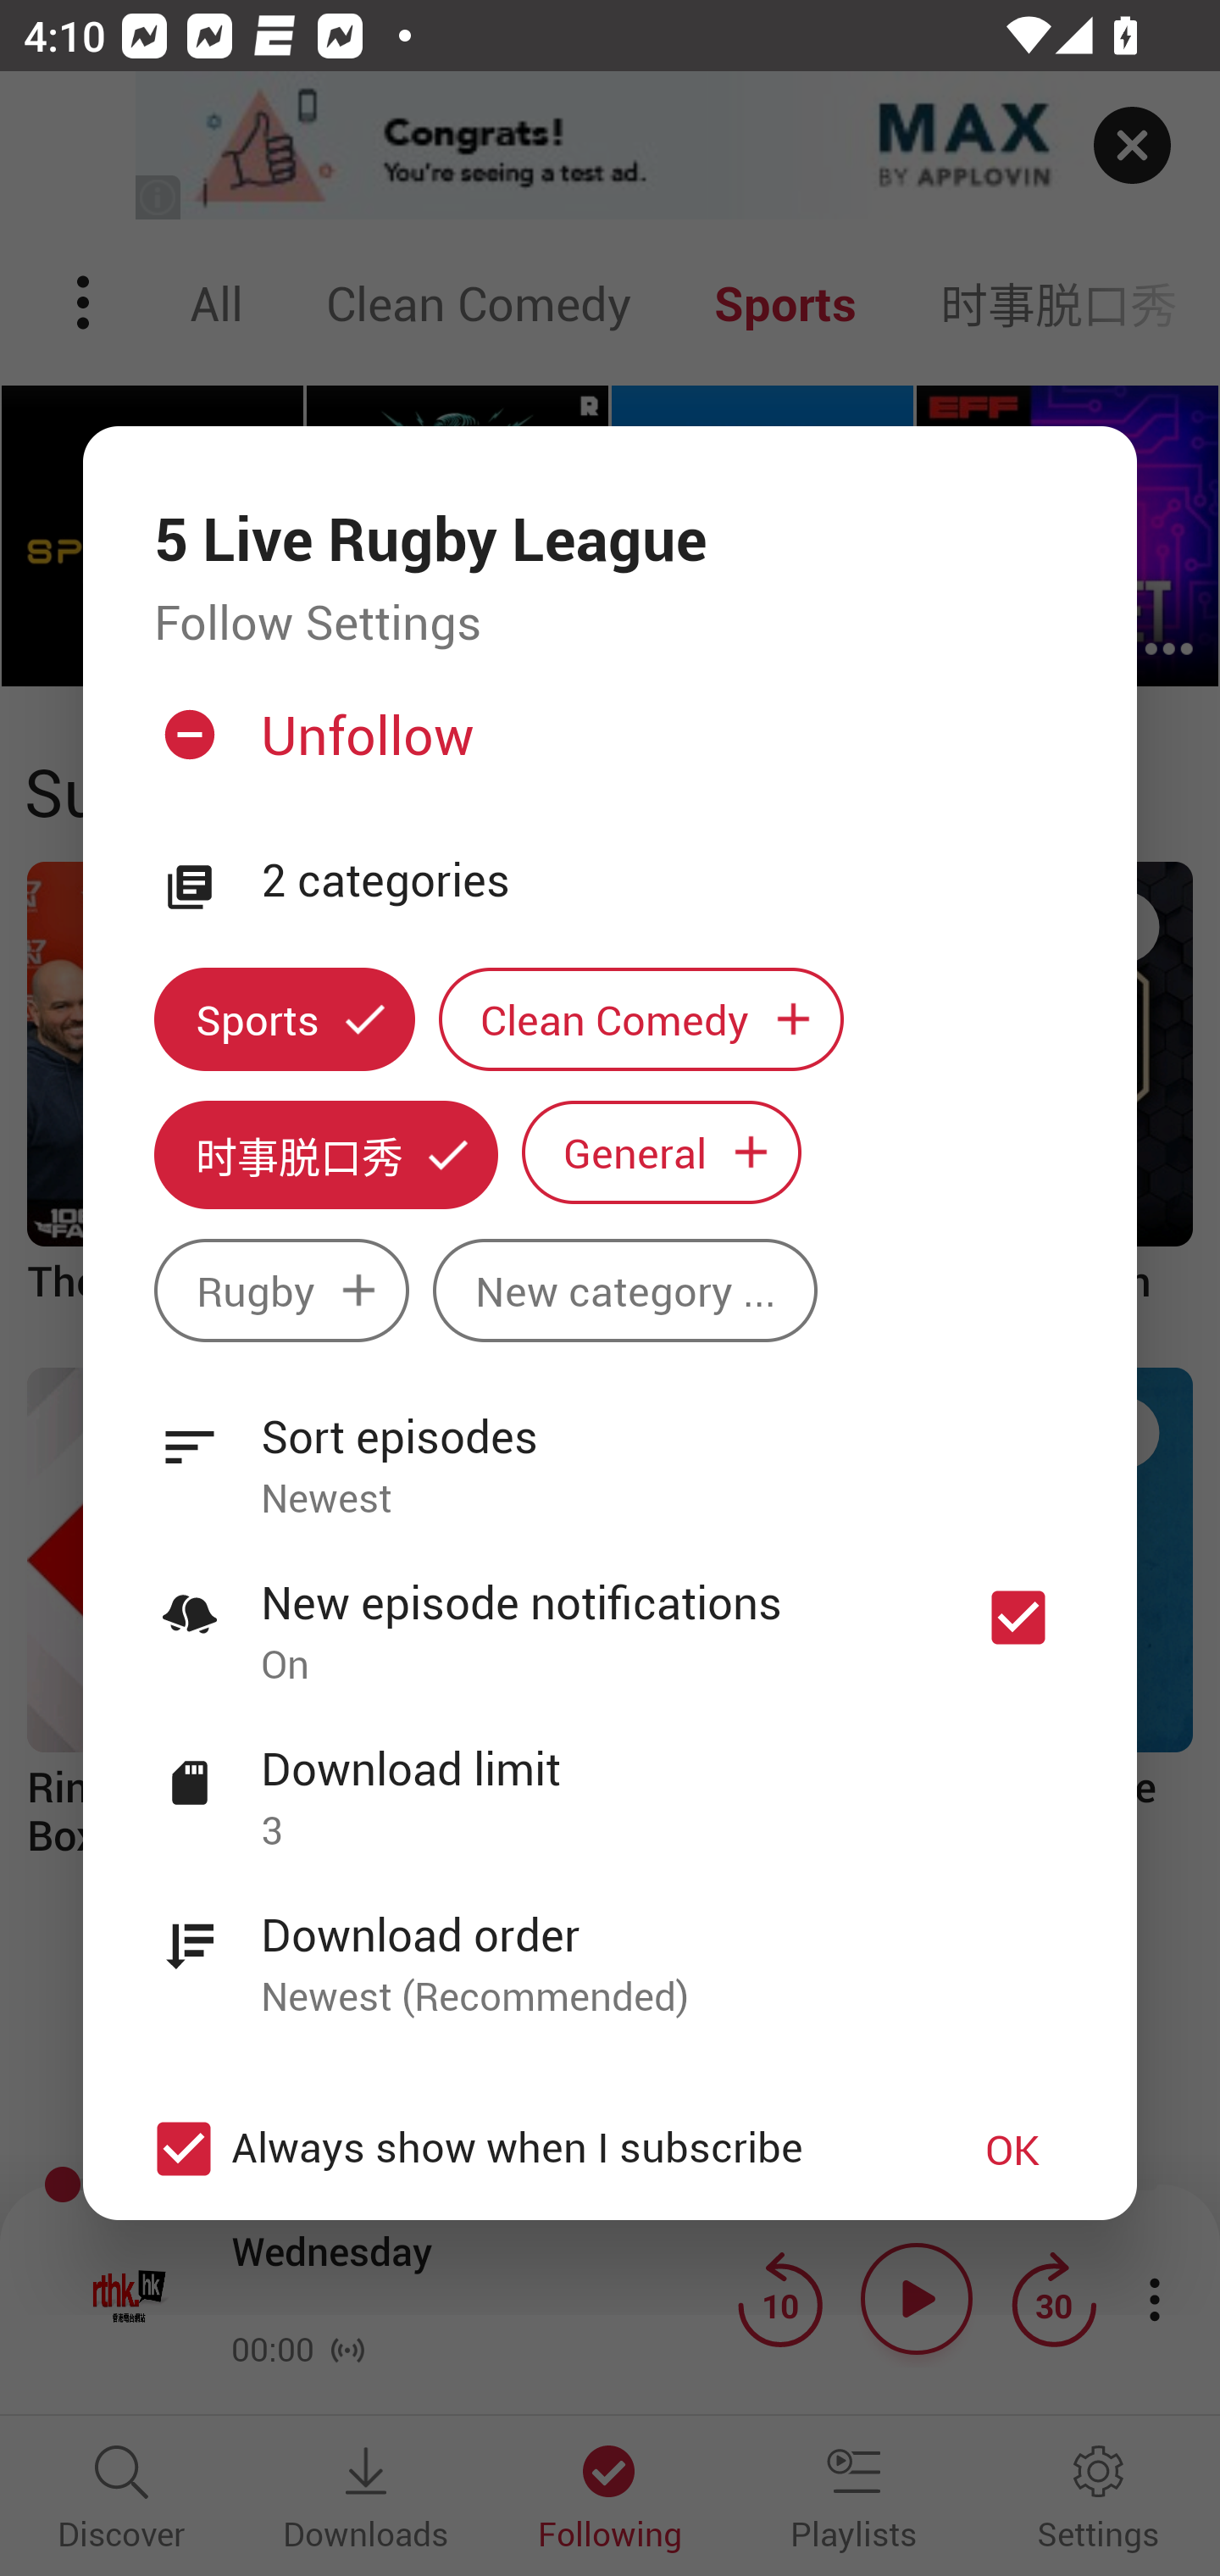  What do you see at coordinates (610, 1449) in the screenshot?
I see `Sort episodes Newest` at bounding box center [610, 1449].